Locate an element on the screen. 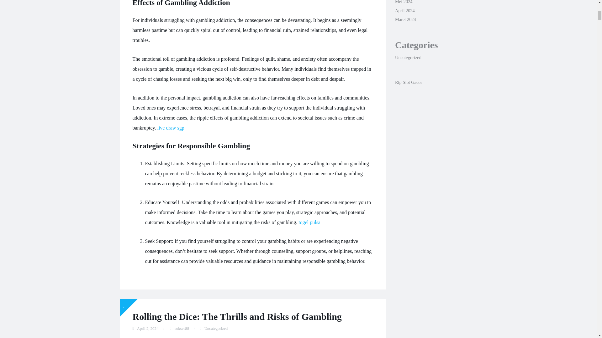  sukses88 is located at coordinates (182, 329).